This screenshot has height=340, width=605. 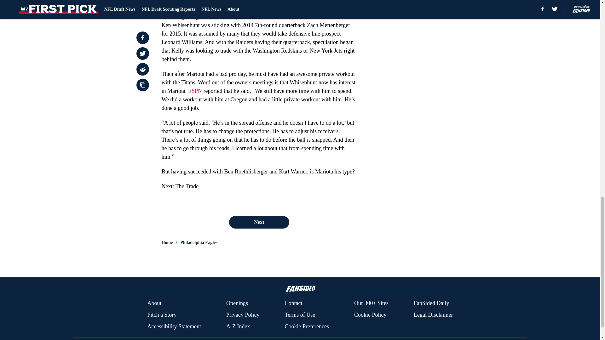 I want to click on Cookie Policy, so click(x=370, y=315).